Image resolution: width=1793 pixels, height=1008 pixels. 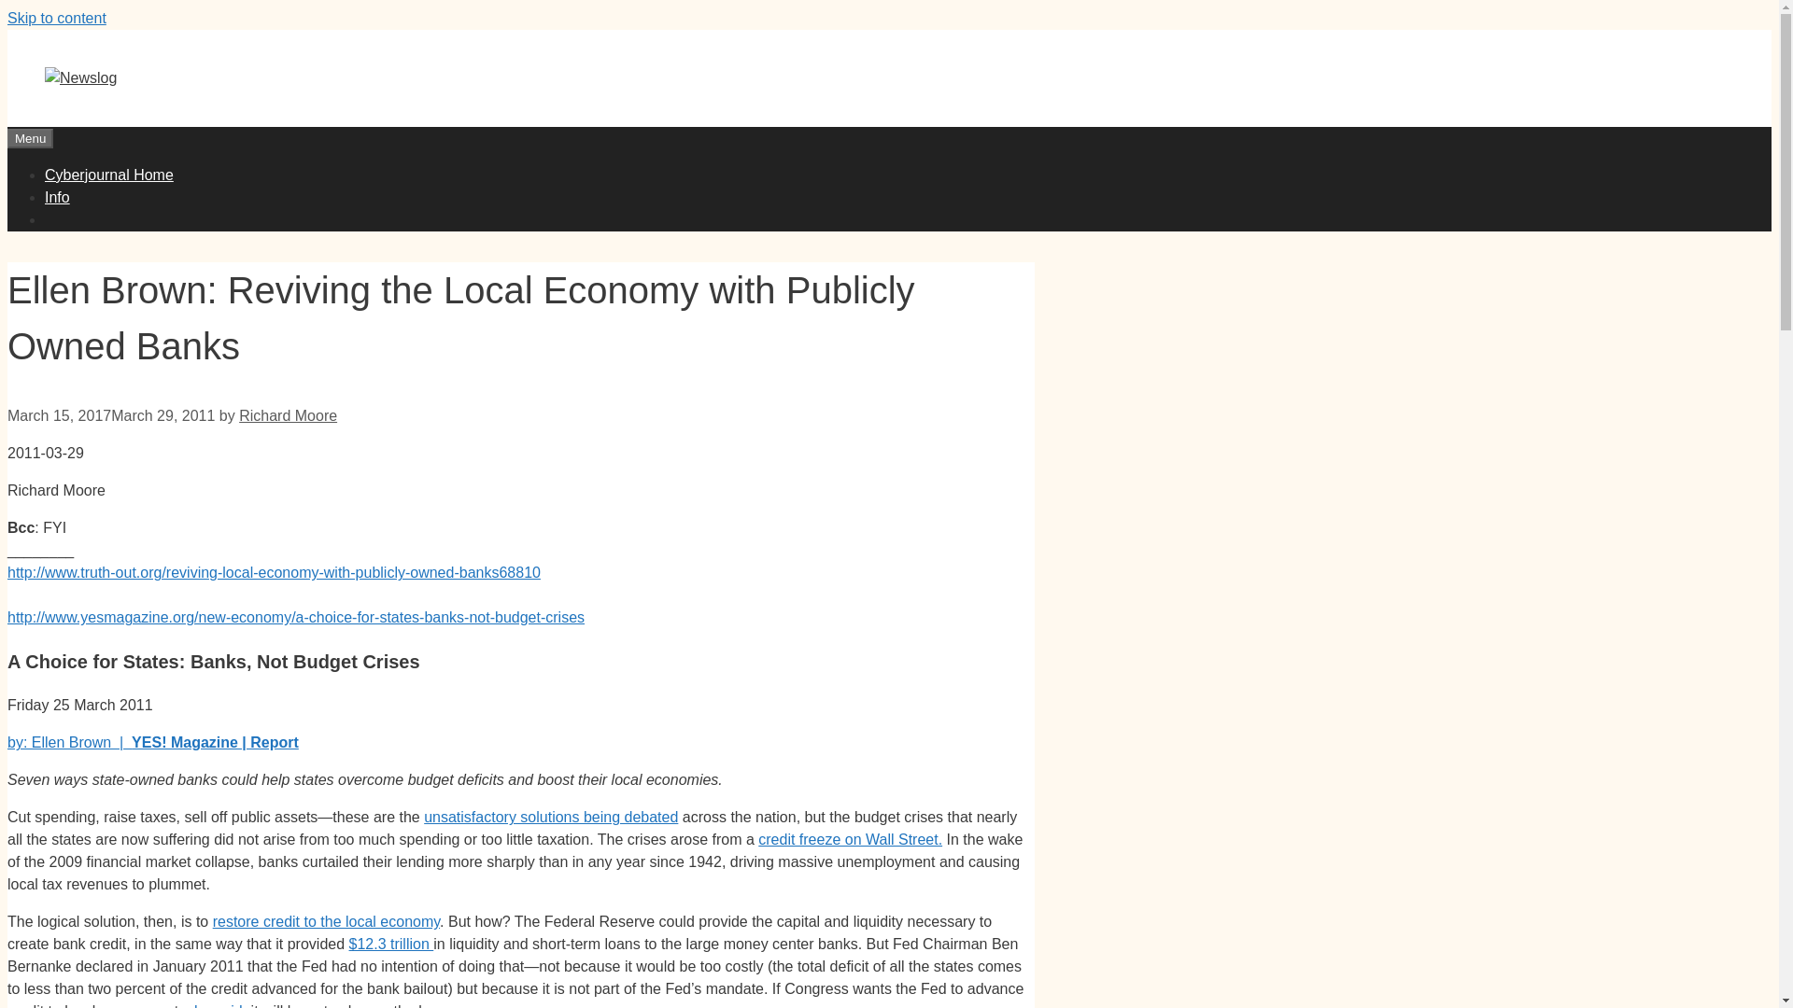 What do you see at coordinates (288, 415) in the screenshot?
I see `Richard Moore` at bounding box center [288, 415].